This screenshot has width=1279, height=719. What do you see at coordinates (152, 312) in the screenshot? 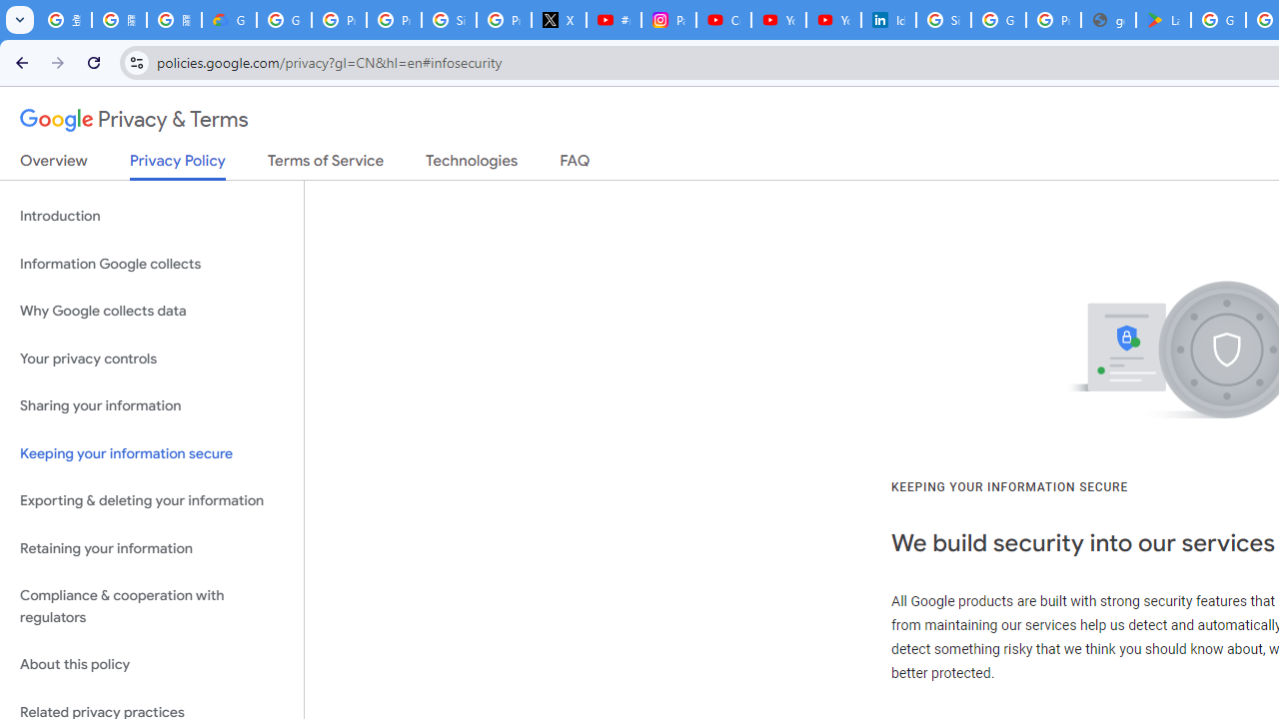
I see `Why Google collects data` at bounding box center [152, 312].